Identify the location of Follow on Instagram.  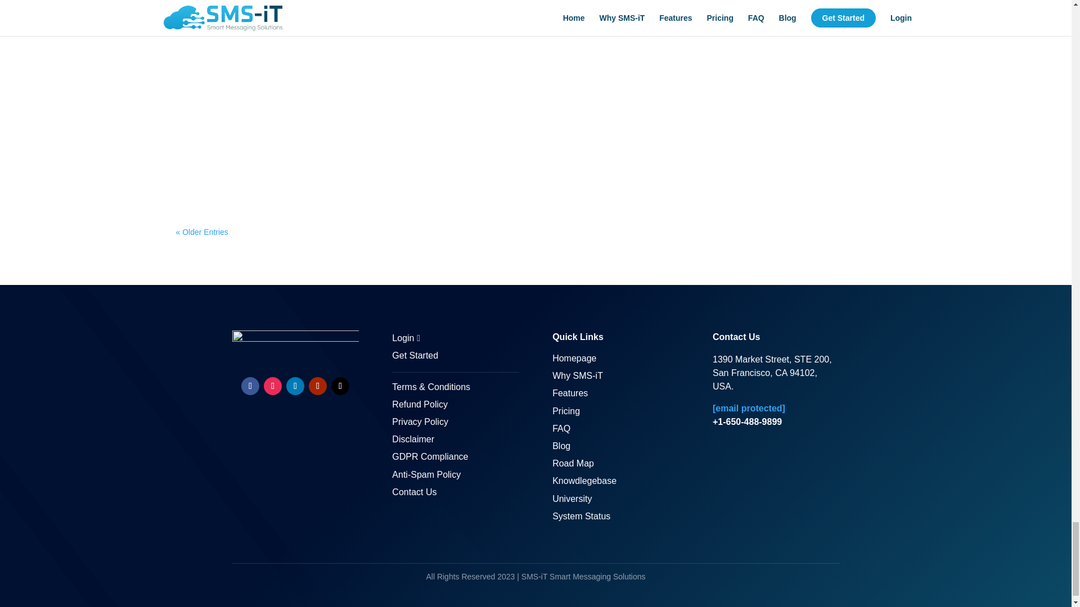
(272, 386).